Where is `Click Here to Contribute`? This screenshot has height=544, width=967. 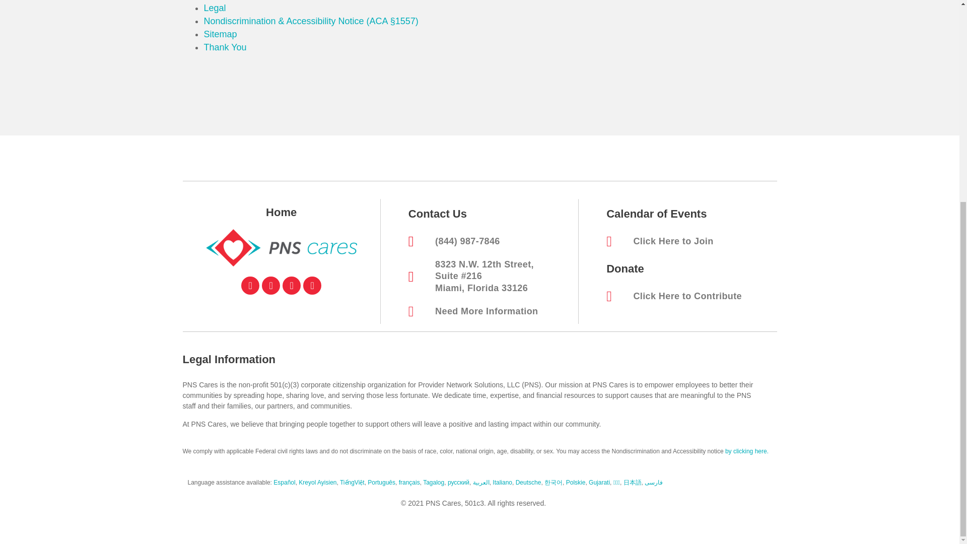
Click Here to Contribute is located at coordinates (689, 296).